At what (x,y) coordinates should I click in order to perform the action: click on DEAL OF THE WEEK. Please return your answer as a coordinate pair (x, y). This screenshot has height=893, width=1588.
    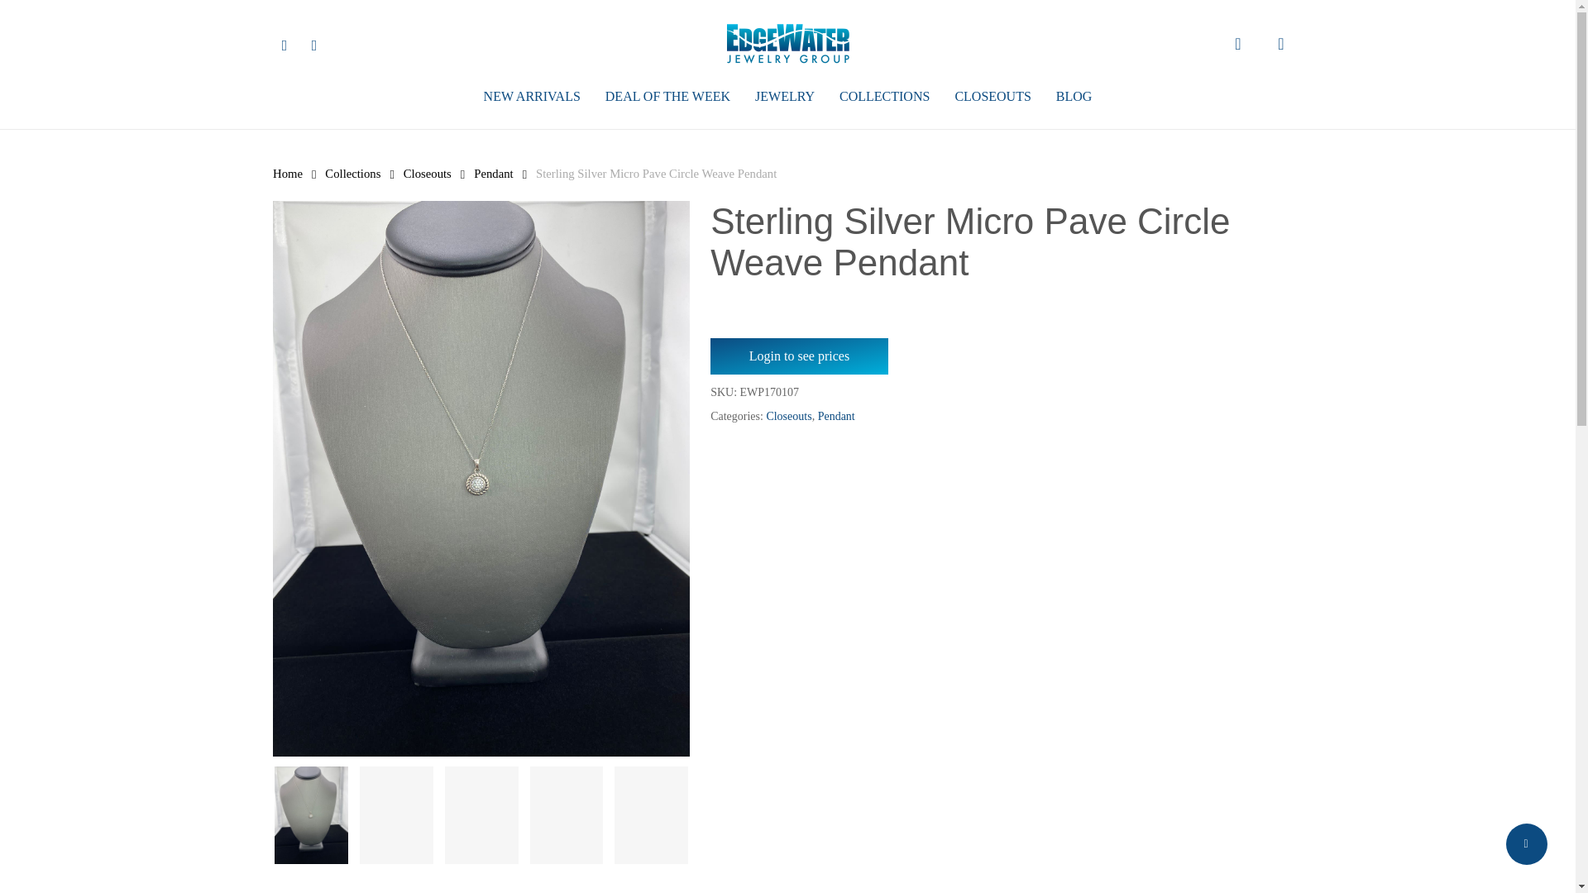
    Looking at the image, I should click on (667, 96).